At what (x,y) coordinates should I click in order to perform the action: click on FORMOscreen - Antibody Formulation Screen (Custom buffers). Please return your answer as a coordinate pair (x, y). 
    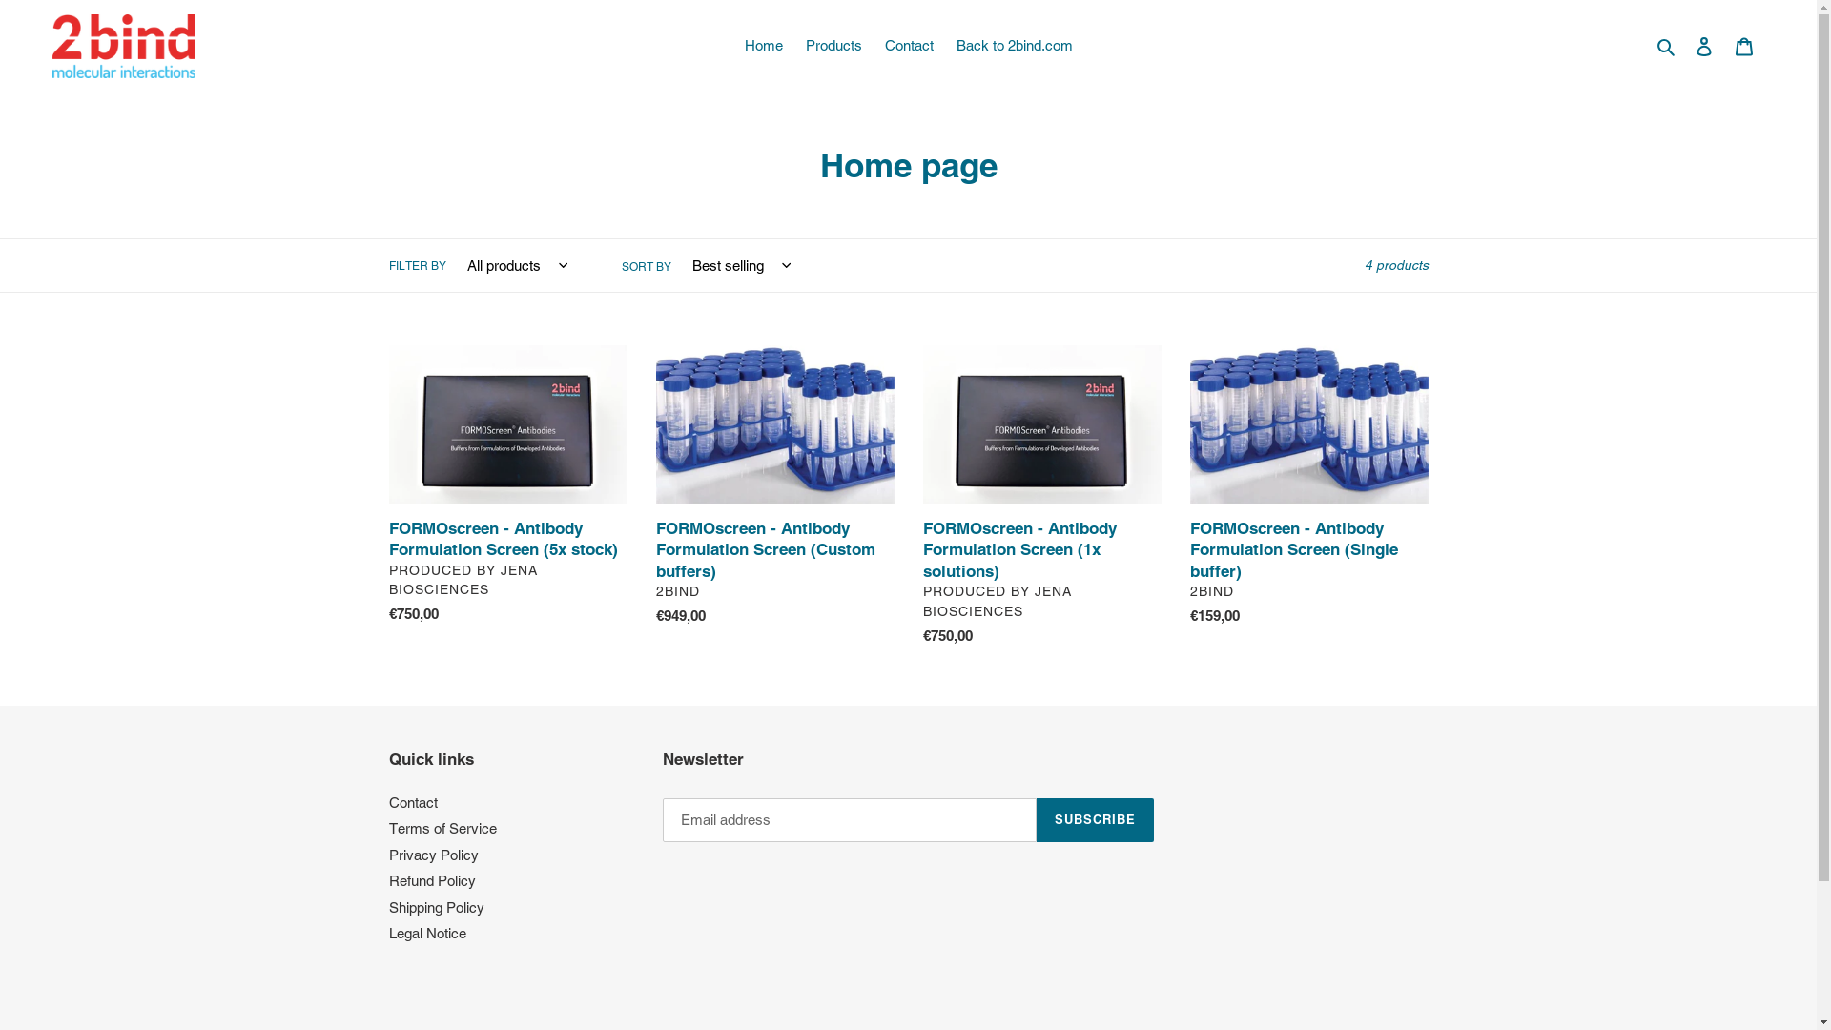
    Looking at the image, I should click on (775, 490).